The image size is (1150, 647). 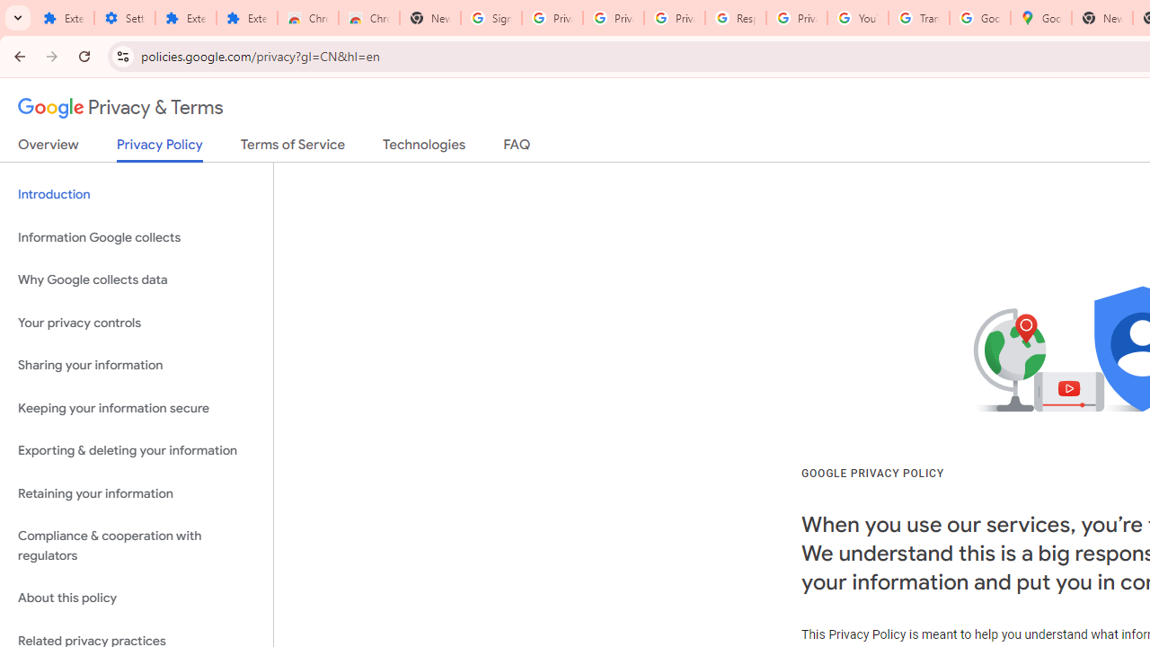 I want to click on Extensions, so click(x=185, y=18).